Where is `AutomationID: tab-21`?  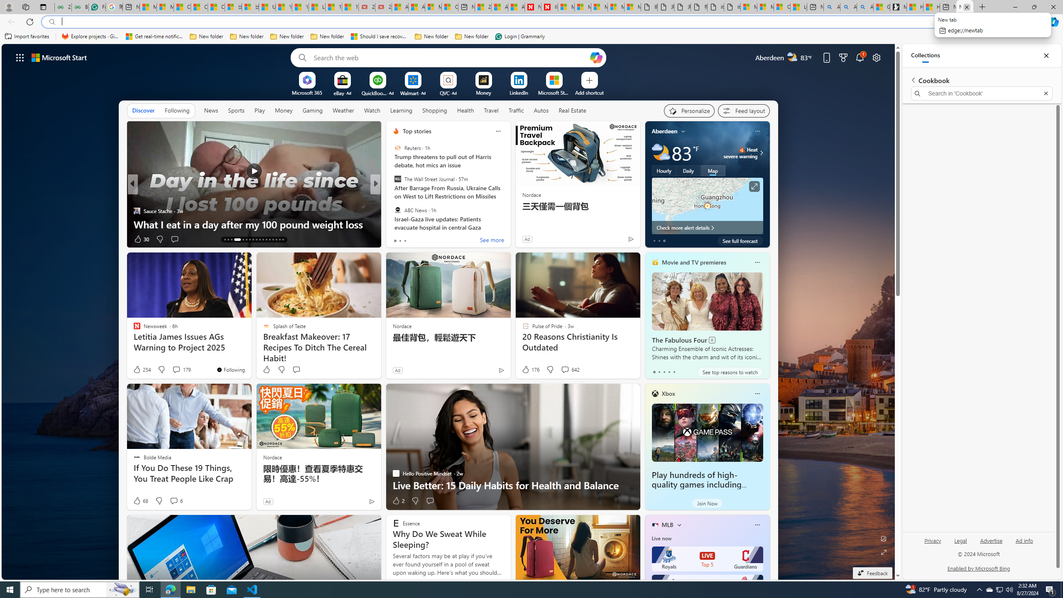 AutomationID: tab-21 is located at coordinates (256, 240).